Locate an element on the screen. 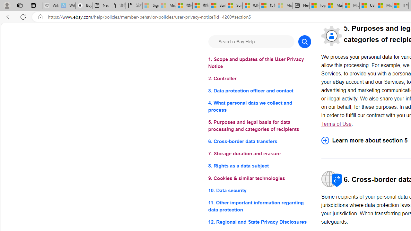 This screenshot has height=231, width=411. 11. Other important information regarding data protection is located at coordinates (259, 206).